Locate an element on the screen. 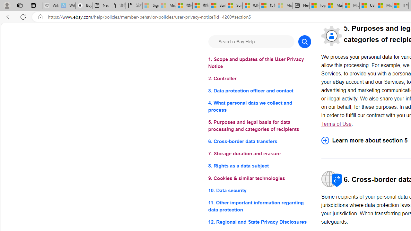 This screenshot has height=231, width=411. 11. Other important information regarding data protection is located at coordinates (259, 206).